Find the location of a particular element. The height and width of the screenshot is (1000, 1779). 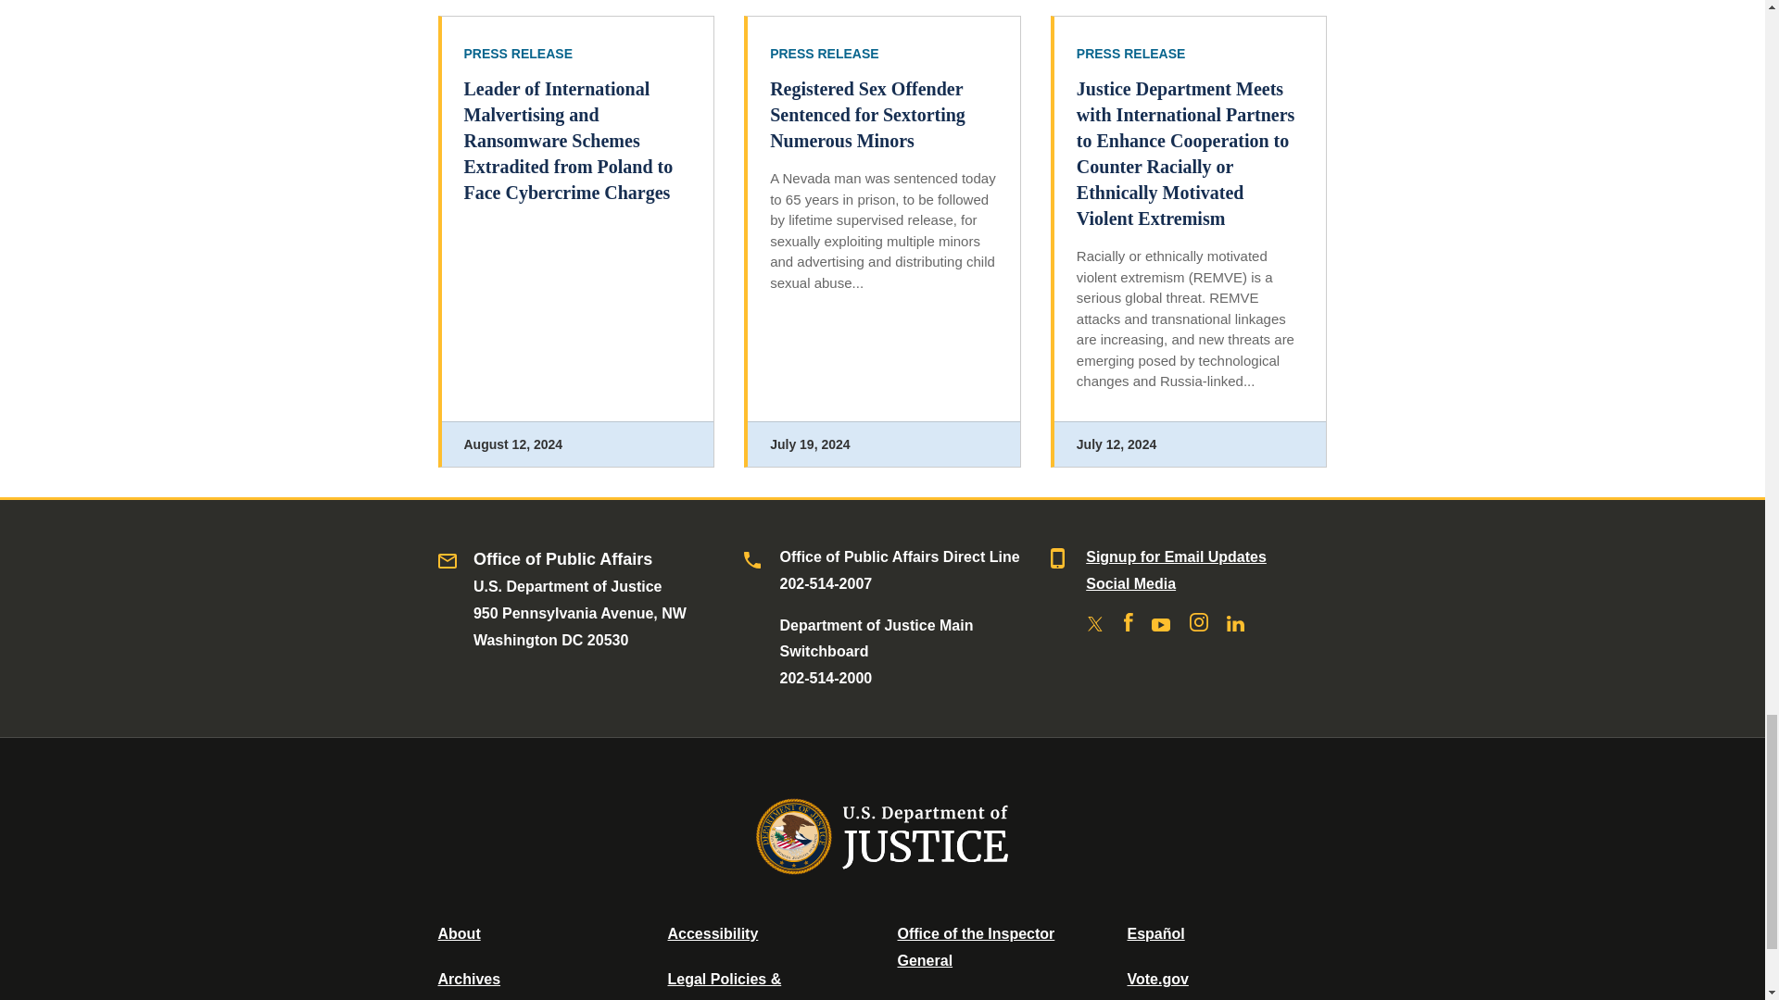

Legal Policies and Disclaimers is located at coordinates (724, 985).